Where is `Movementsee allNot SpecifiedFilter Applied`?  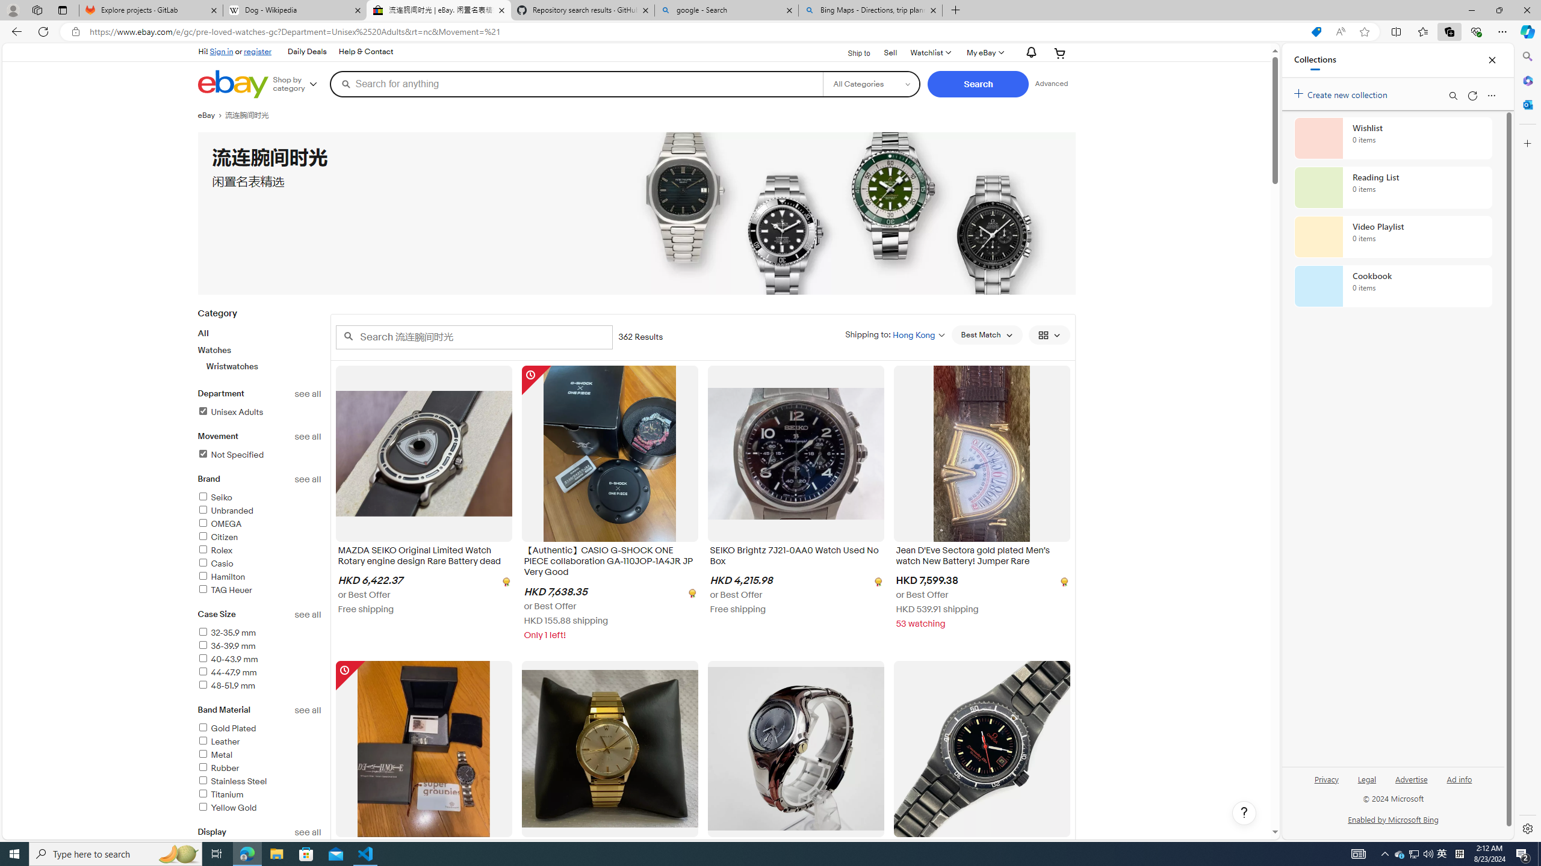 Movementsee allNot SpecifiedFilter Applied is located at coordinates (259, 452).